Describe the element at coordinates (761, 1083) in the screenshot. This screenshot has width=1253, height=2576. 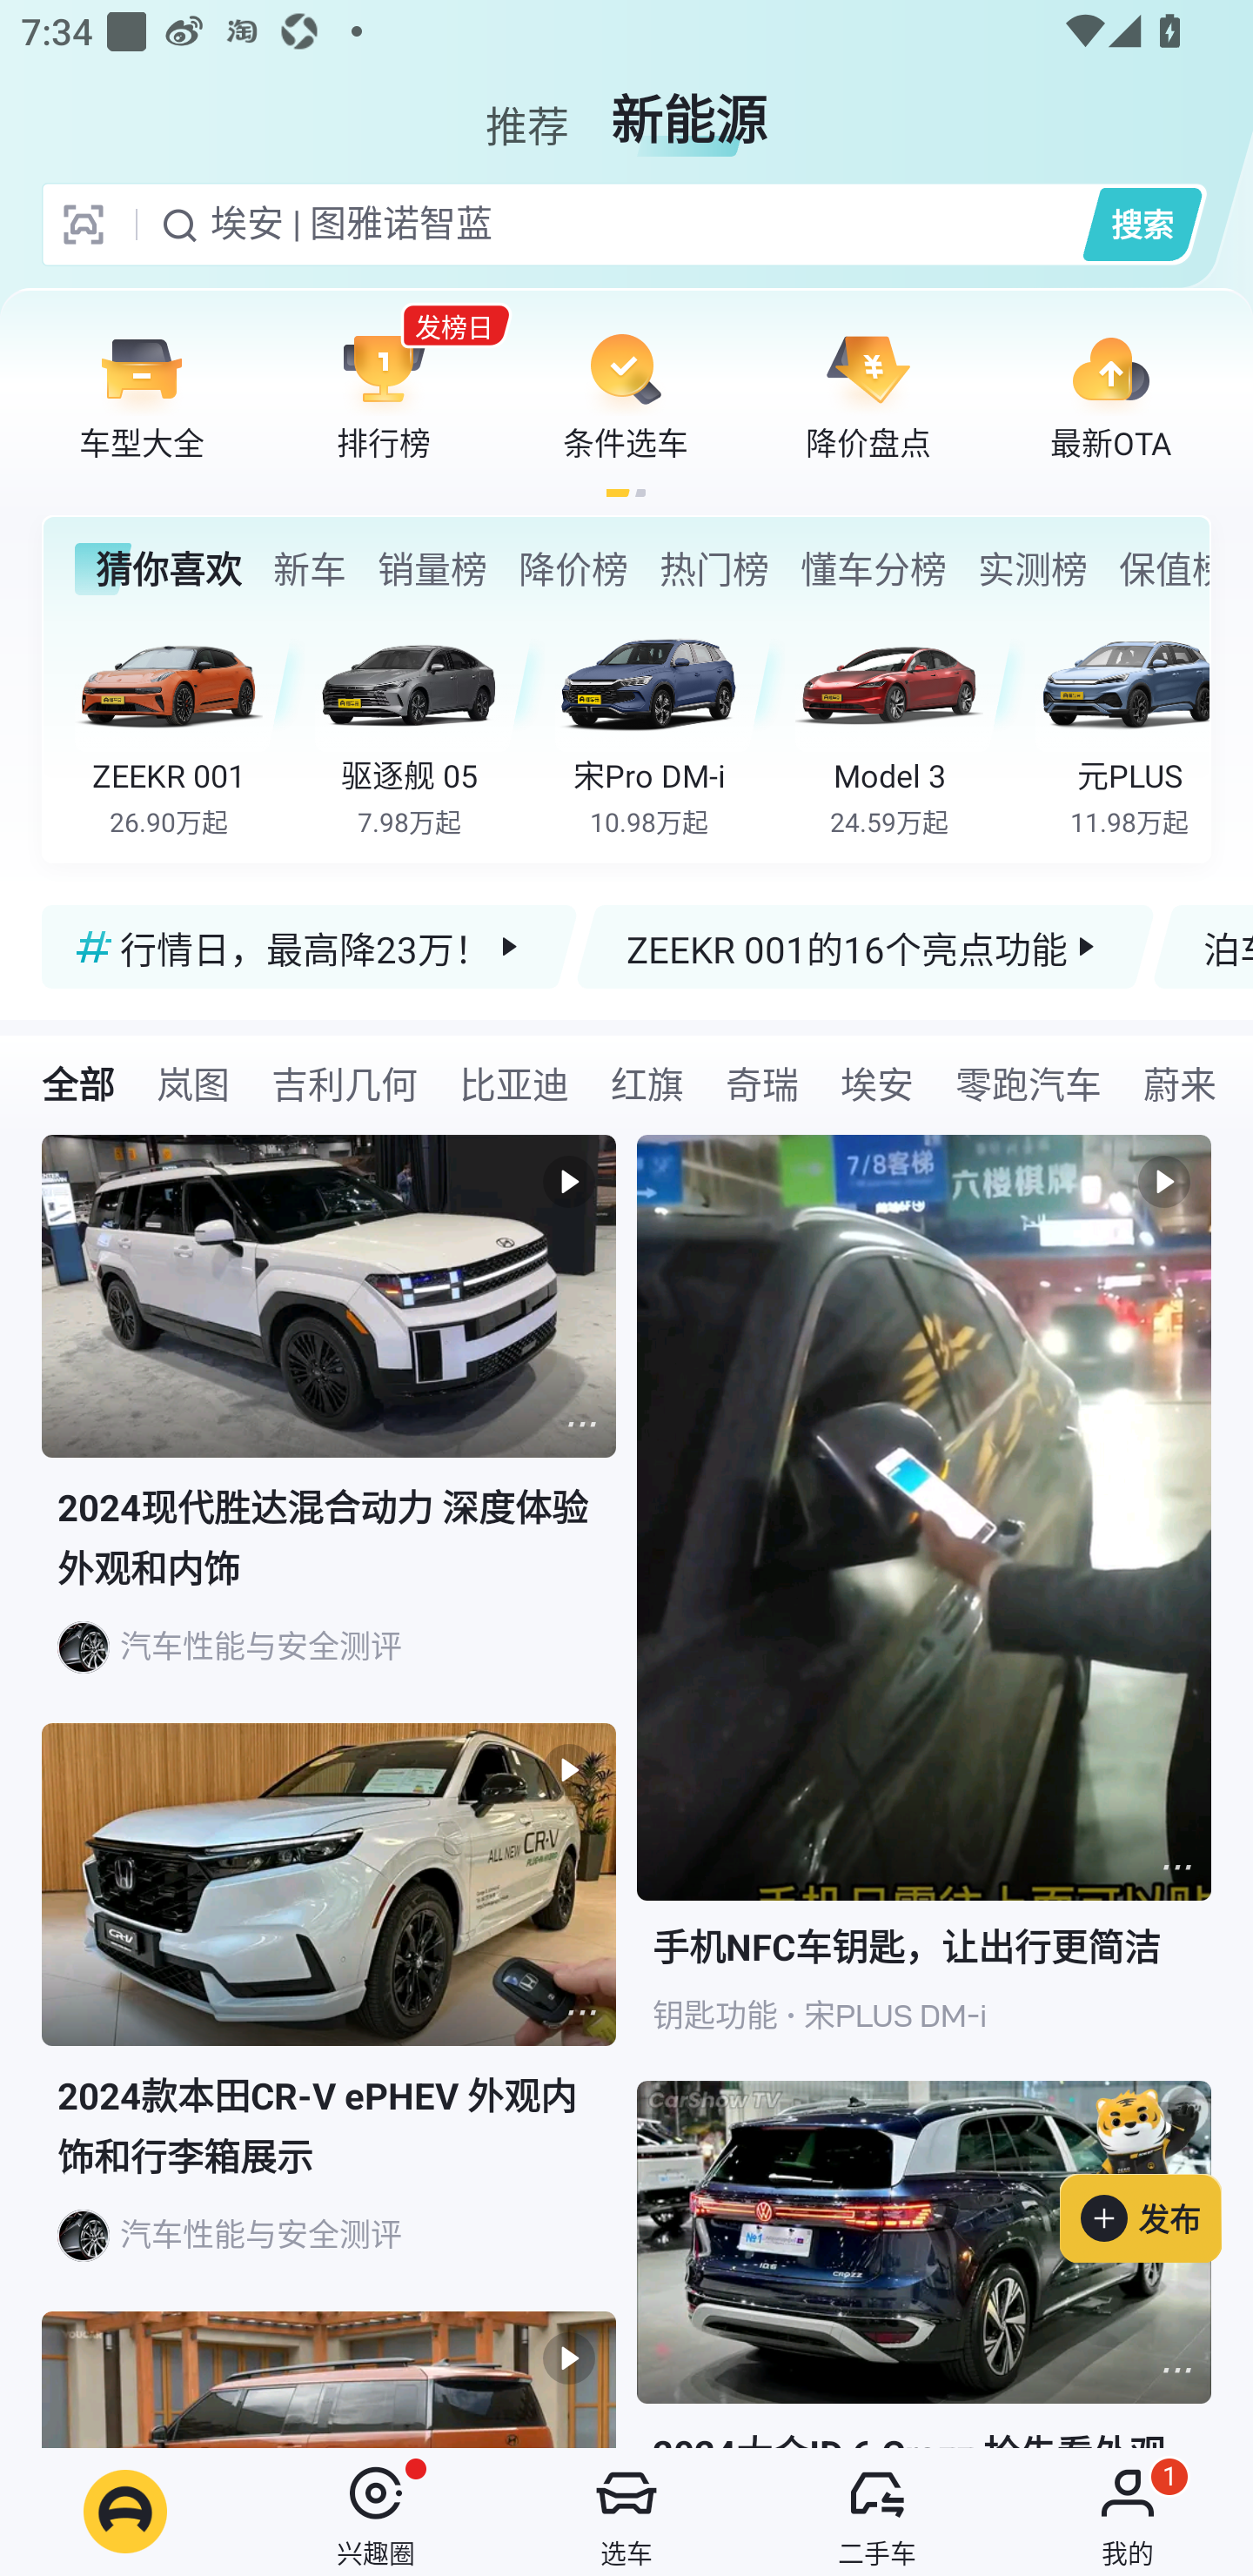
I see `奇瑞` at that location.